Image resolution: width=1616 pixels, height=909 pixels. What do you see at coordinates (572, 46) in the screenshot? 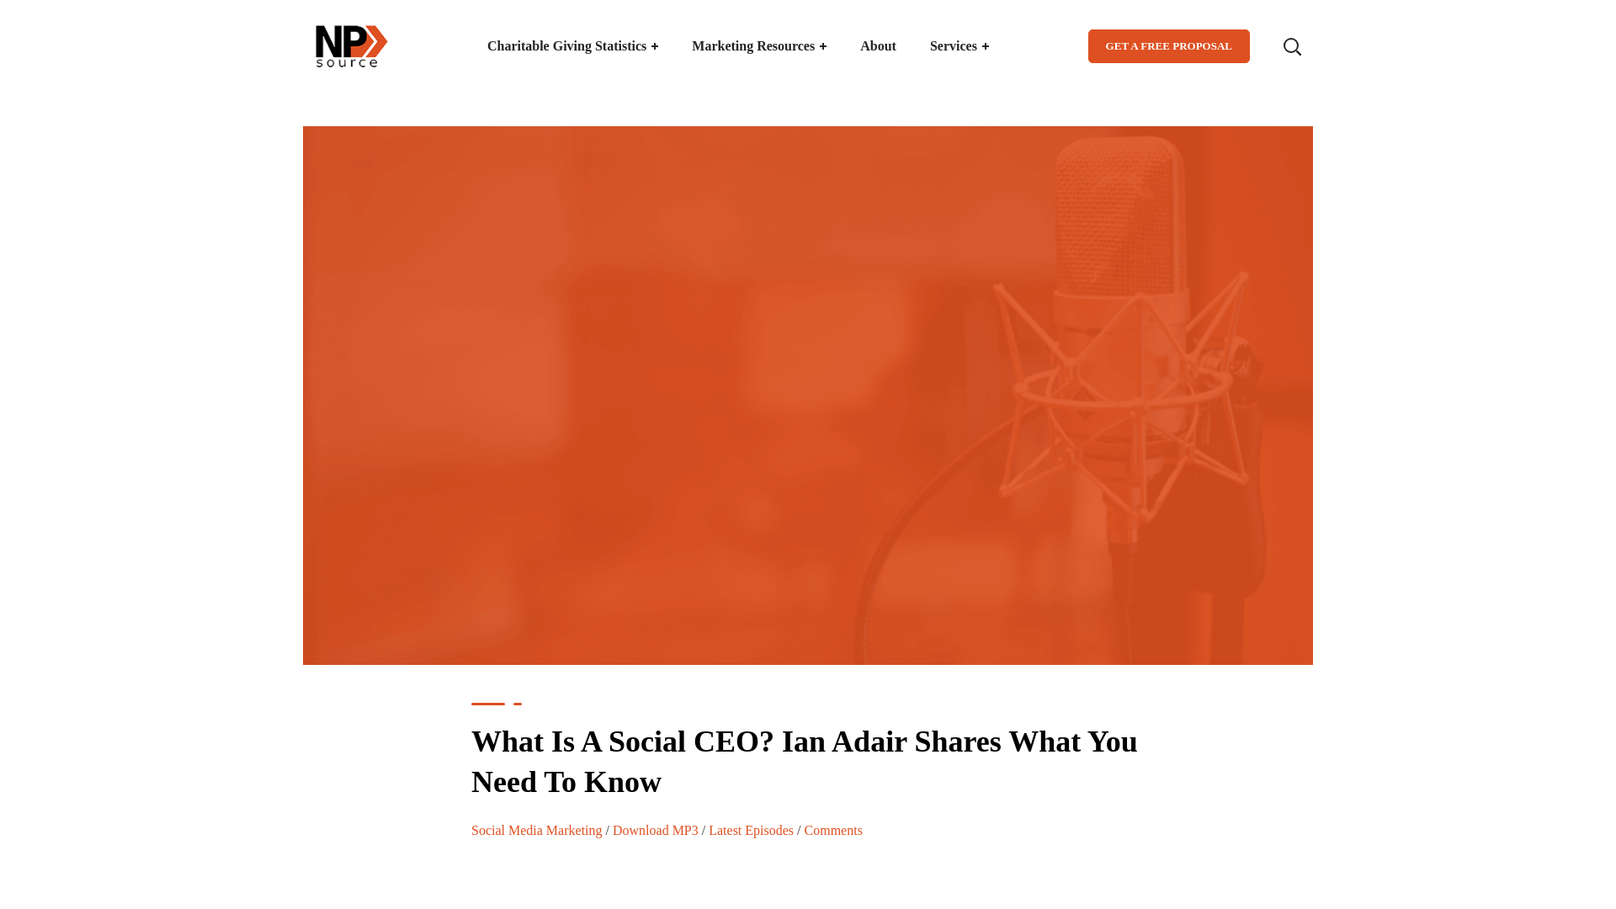
I see `Charitable Giving Statistics` at bounding box center [572, 46].